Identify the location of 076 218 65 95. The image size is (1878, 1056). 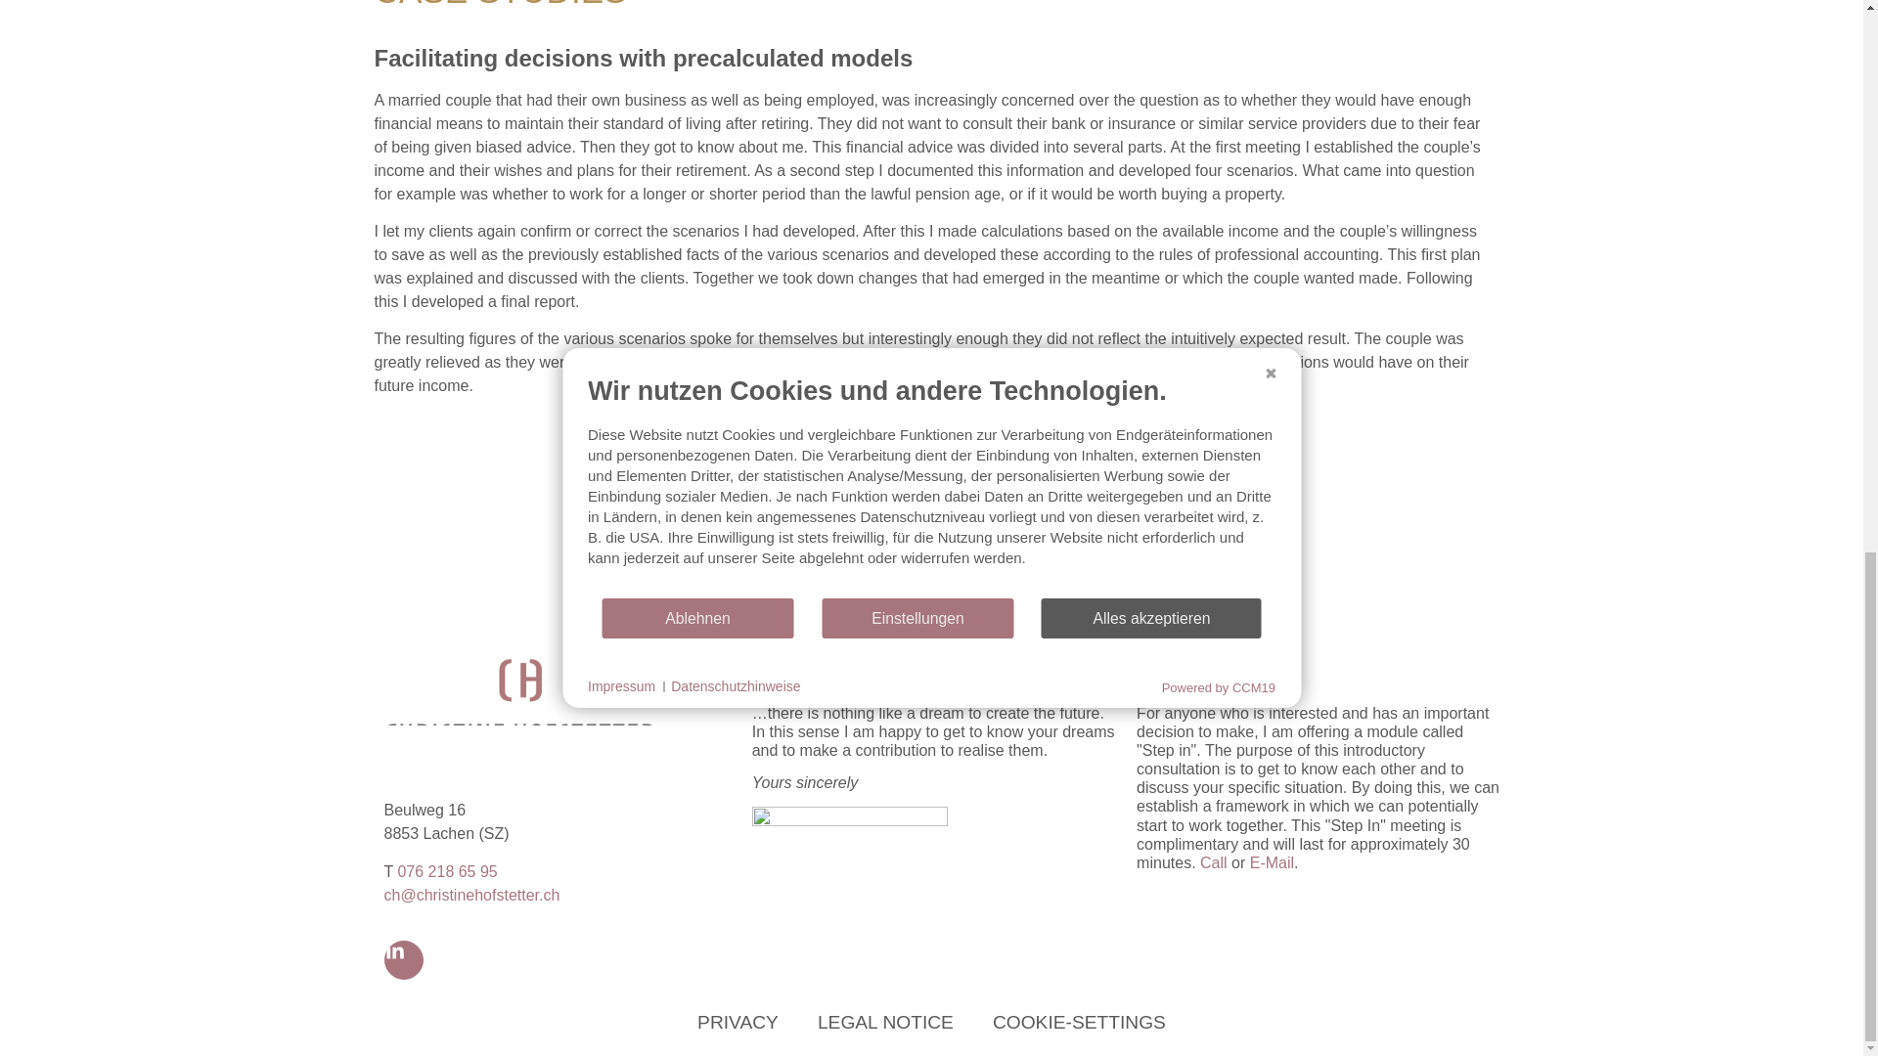
(446, 871).